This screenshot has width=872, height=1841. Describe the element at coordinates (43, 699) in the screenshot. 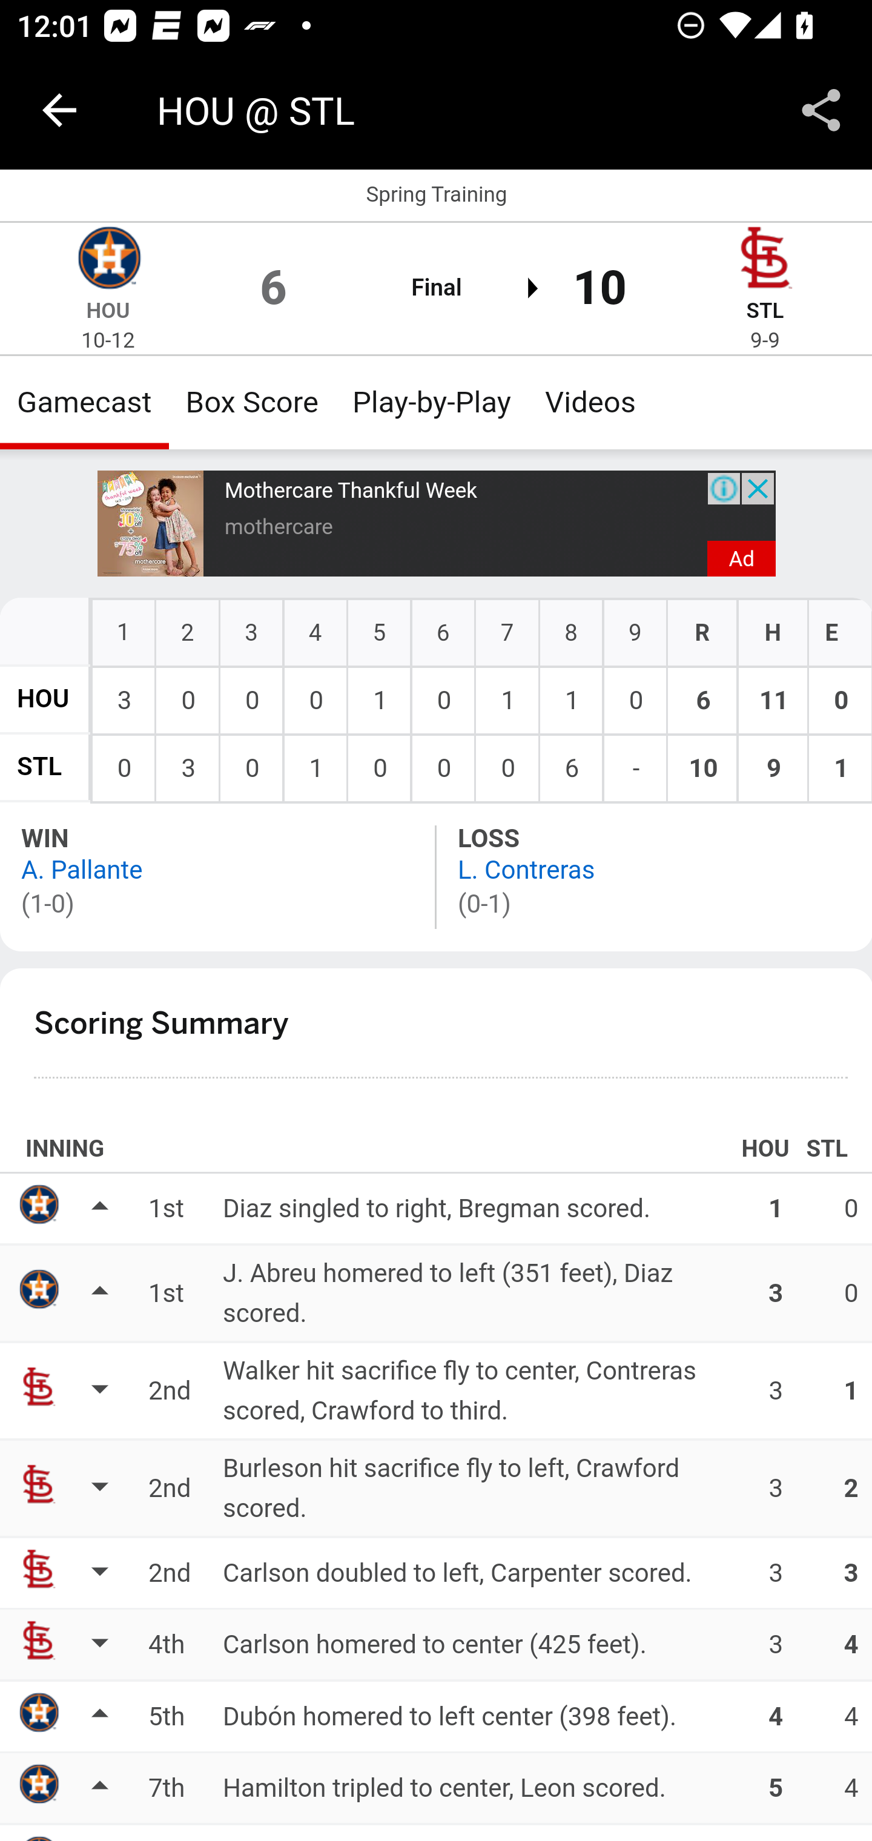

I see `HOU` at that location.